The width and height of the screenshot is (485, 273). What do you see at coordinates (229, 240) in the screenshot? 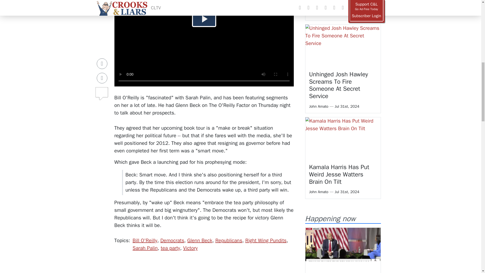
I see `Republicans` at bounding box center [229, 240].